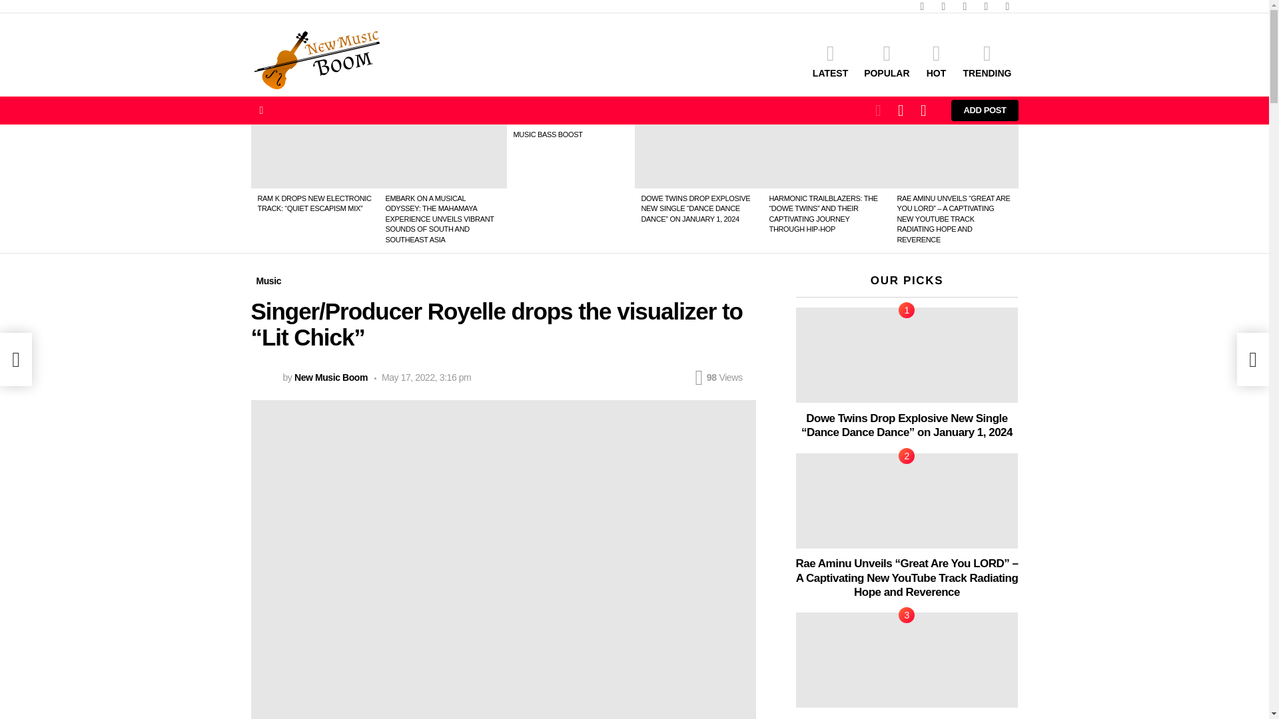 The image size is (1279, 719). Describe the element at coordinates (330, 377) in the screenshot. I see `New Music Boom` at that location.